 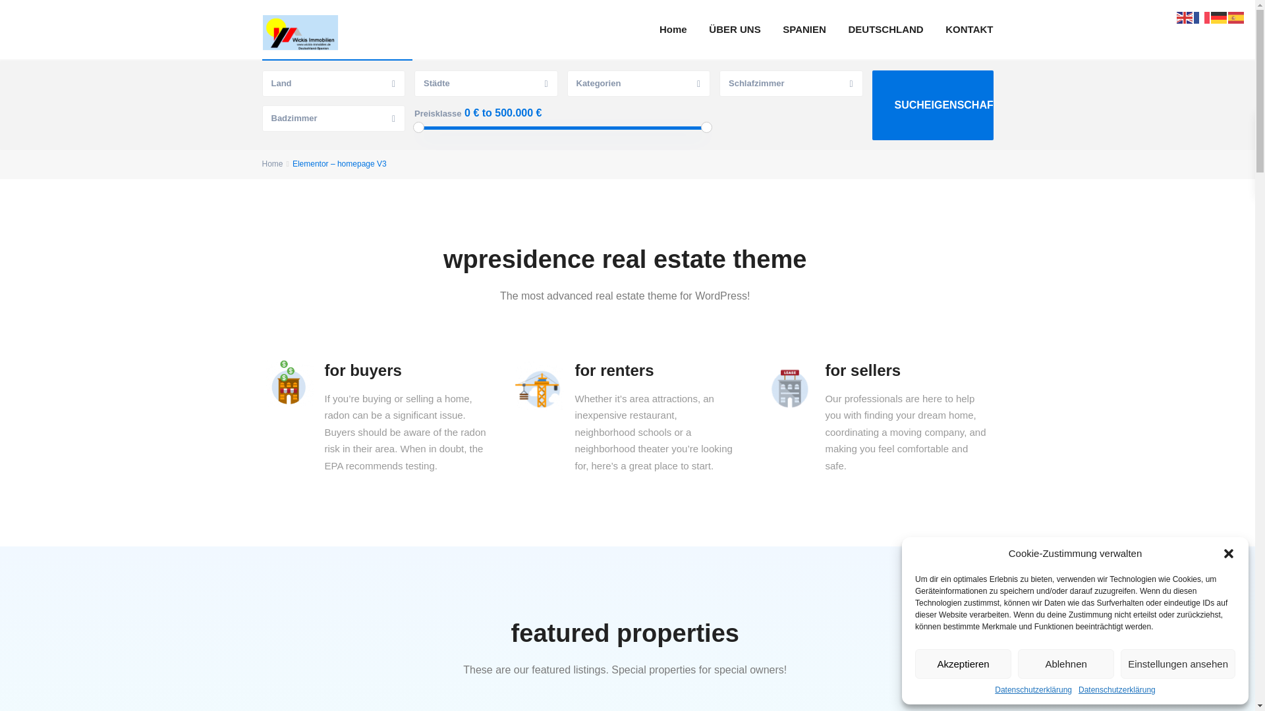 What do you see at coordinates (963, 664) in the screenshot?
I see `Akzeptieren` at bounding box center [963, 664].